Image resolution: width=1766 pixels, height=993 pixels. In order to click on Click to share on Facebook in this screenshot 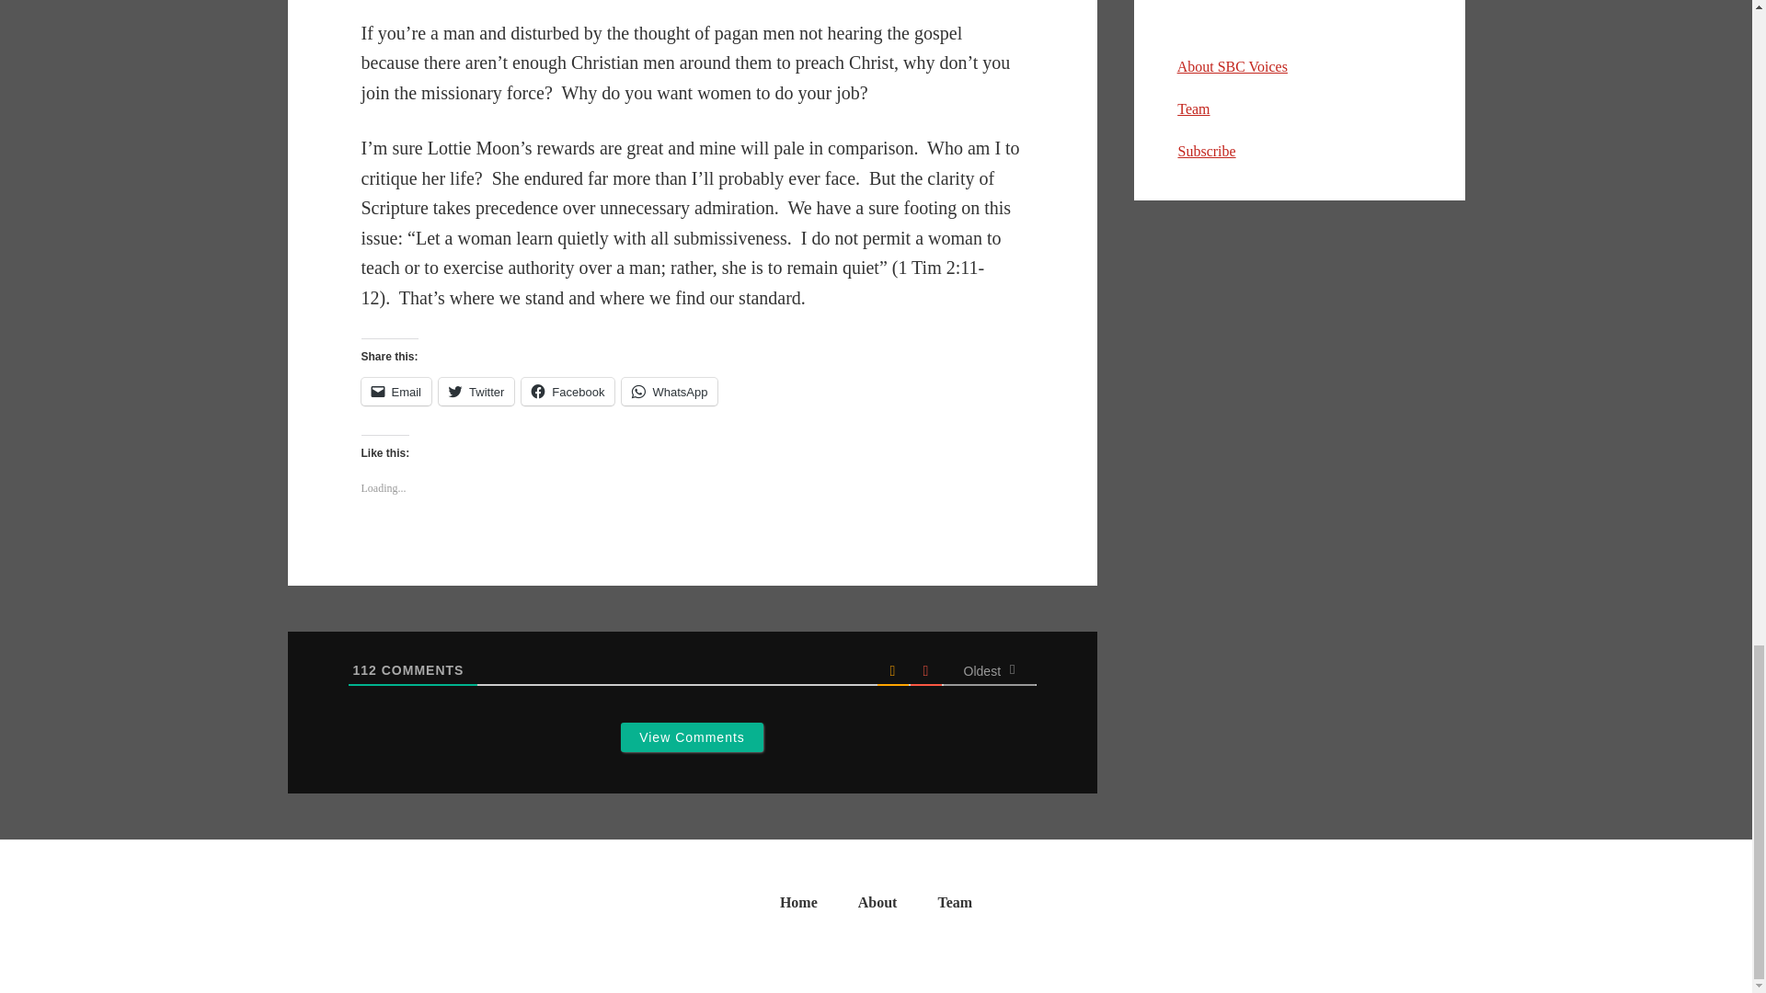, I will do `click(568, 392)`.